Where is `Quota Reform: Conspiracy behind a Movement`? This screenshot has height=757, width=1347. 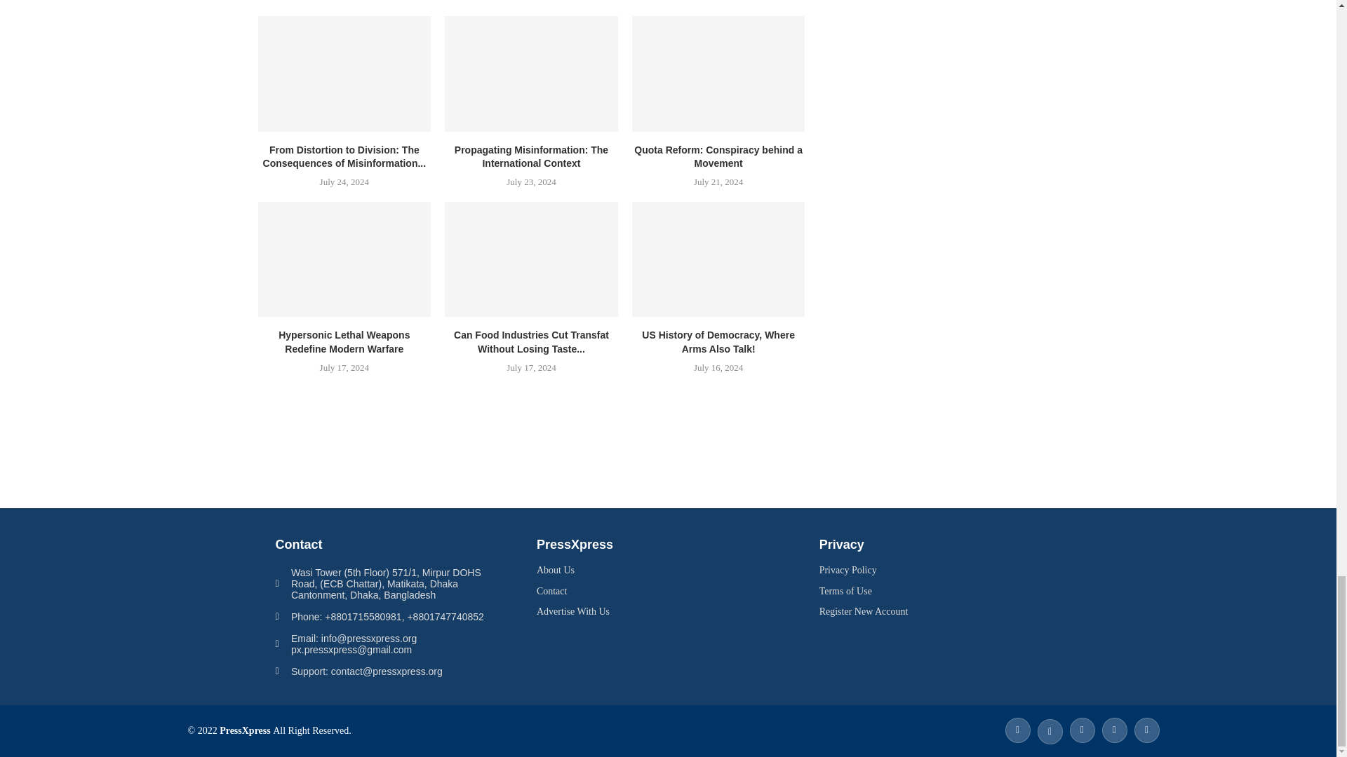 Quota Reform: Conspiracy behind a Movement is located at coordinates (718, 73).